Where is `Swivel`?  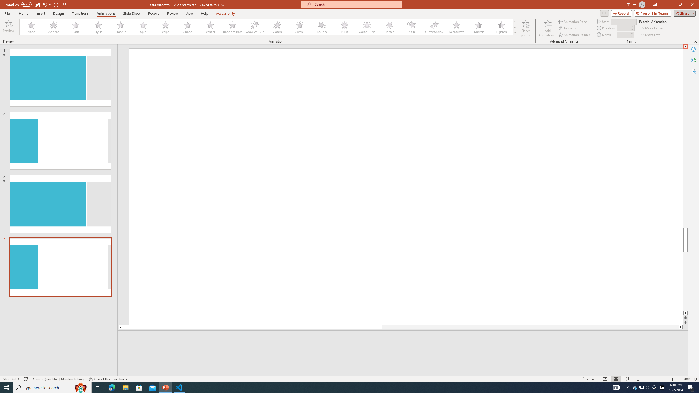 Swivel is located at coordinates (300, 27).